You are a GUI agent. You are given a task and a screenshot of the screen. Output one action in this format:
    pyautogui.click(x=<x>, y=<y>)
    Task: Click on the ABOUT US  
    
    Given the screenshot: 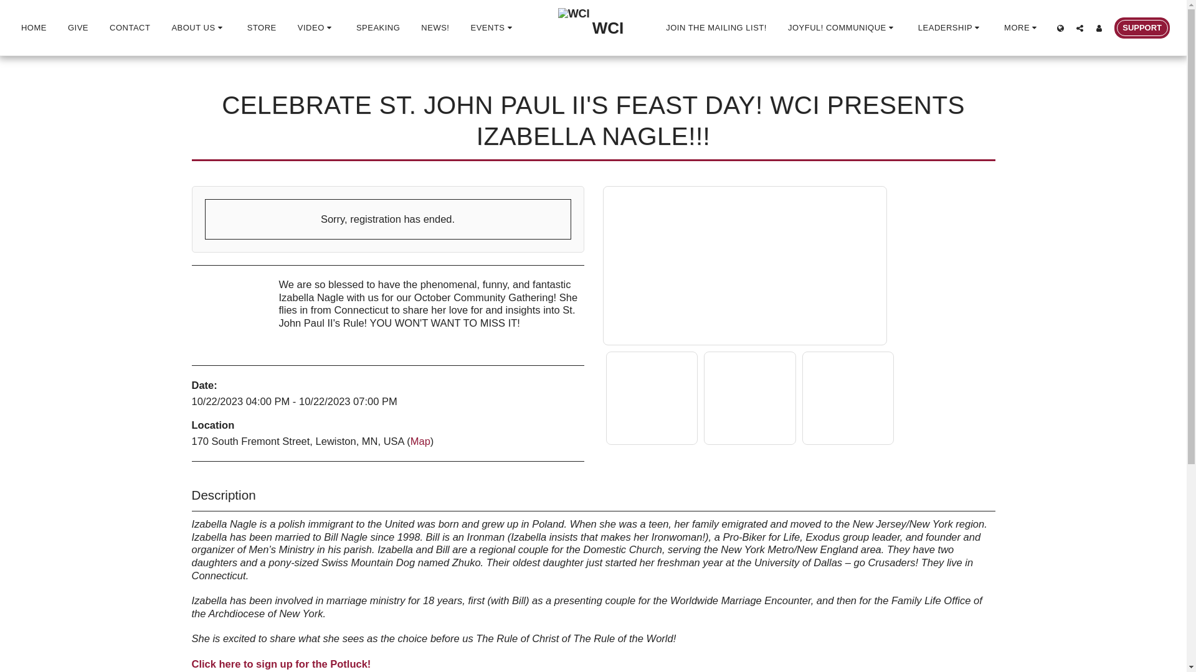 What is the action you would take?
    pyautogui.click(x=198, y=27)
    